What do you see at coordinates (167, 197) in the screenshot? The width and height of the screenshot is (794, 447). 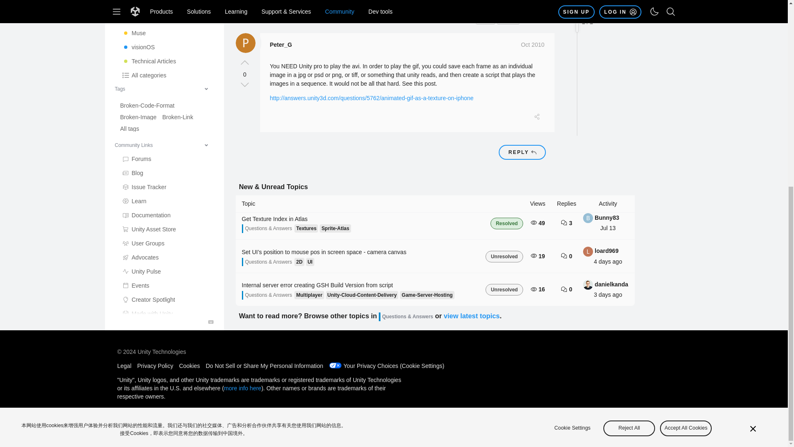 I see `Instagram` at bounding box center [167, 197].